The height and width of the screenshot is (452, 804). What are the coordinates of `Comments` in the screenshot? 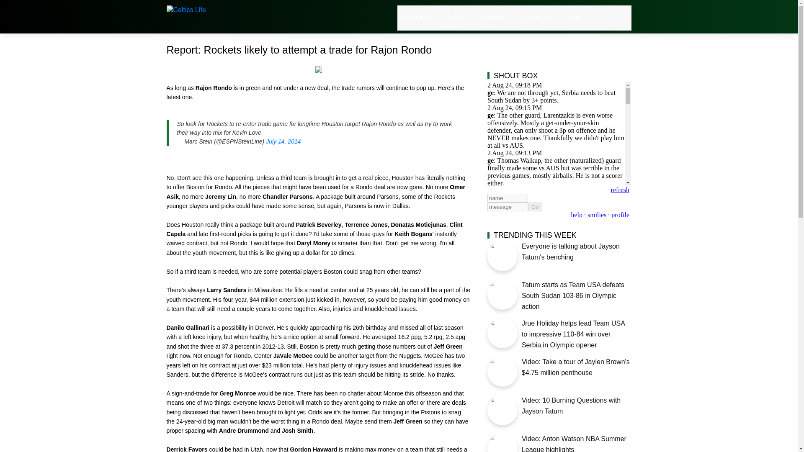 It's located at (536, 18).